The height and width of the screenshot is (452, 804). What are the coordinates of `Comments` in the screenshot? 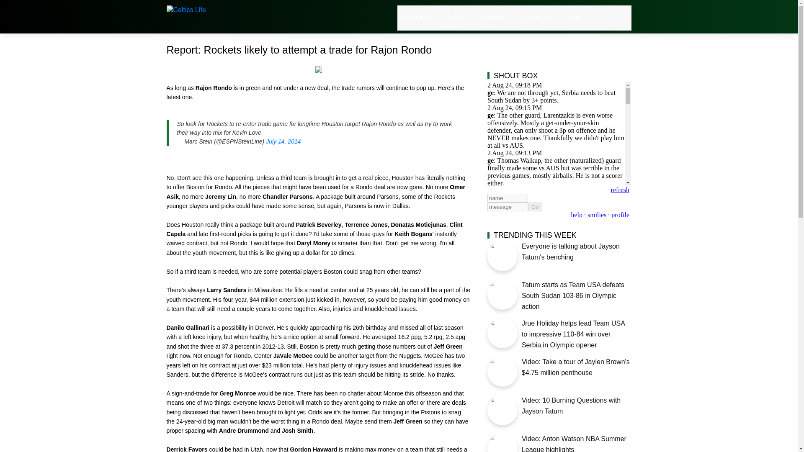 It's located at (536, 18).